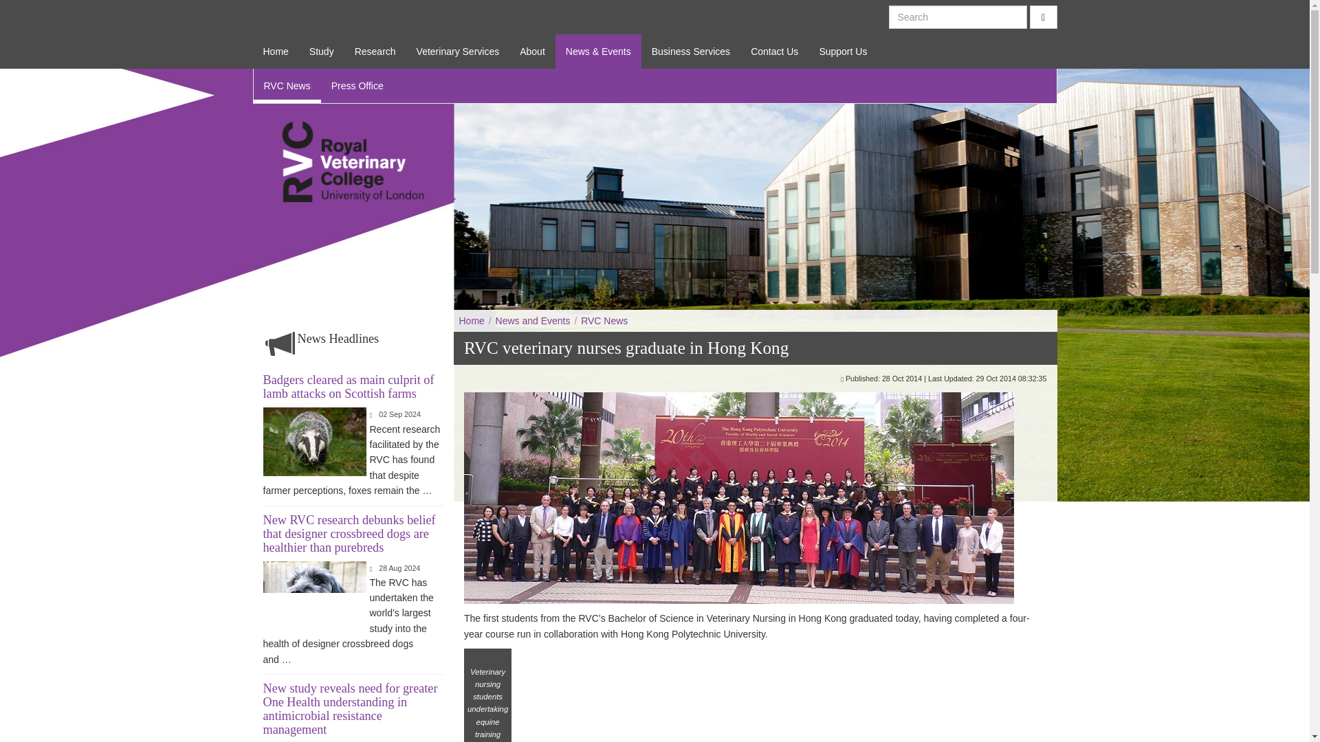 This screenshot has width=1320, height=742. What do you see at coordinates (843, 51) in the screenshot?
I see `Support Us` at bounding box center [843, 51].